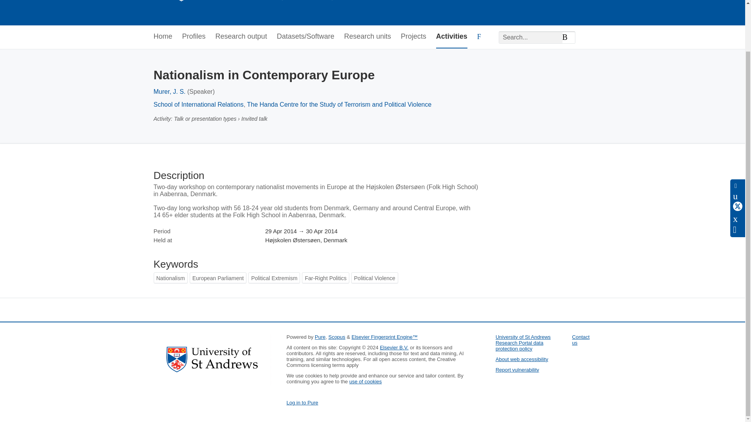 The width and height of the screenshot is (751, 422). Describe the element at coordinates (169, 91) in the screenshot. I see `Murer, J. S.` at that location.